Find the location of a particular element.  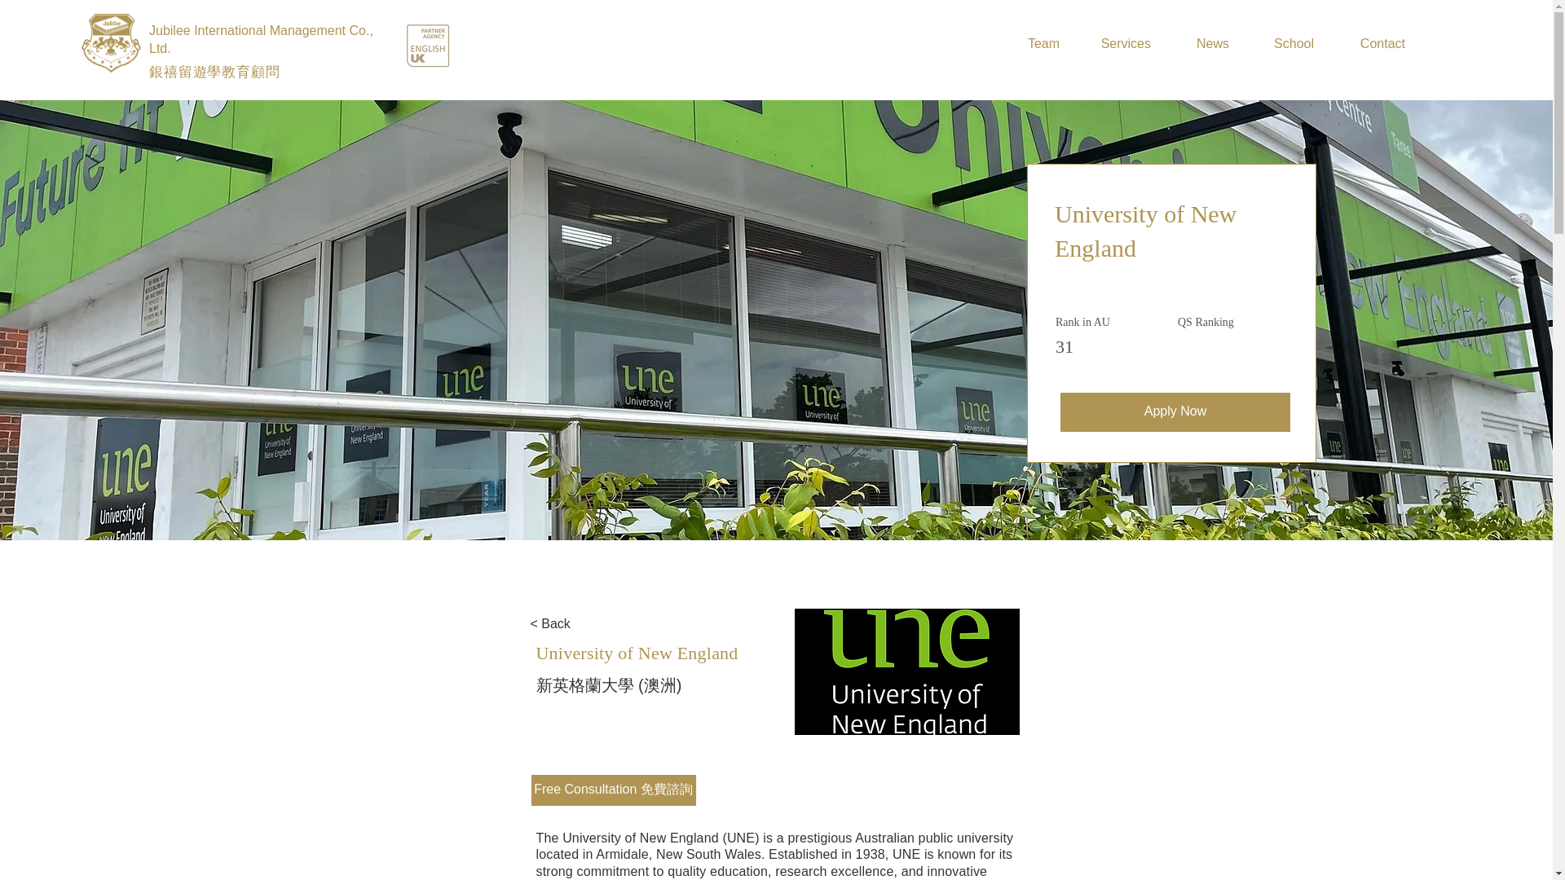

Contact is located at coordinates (1371, 44).